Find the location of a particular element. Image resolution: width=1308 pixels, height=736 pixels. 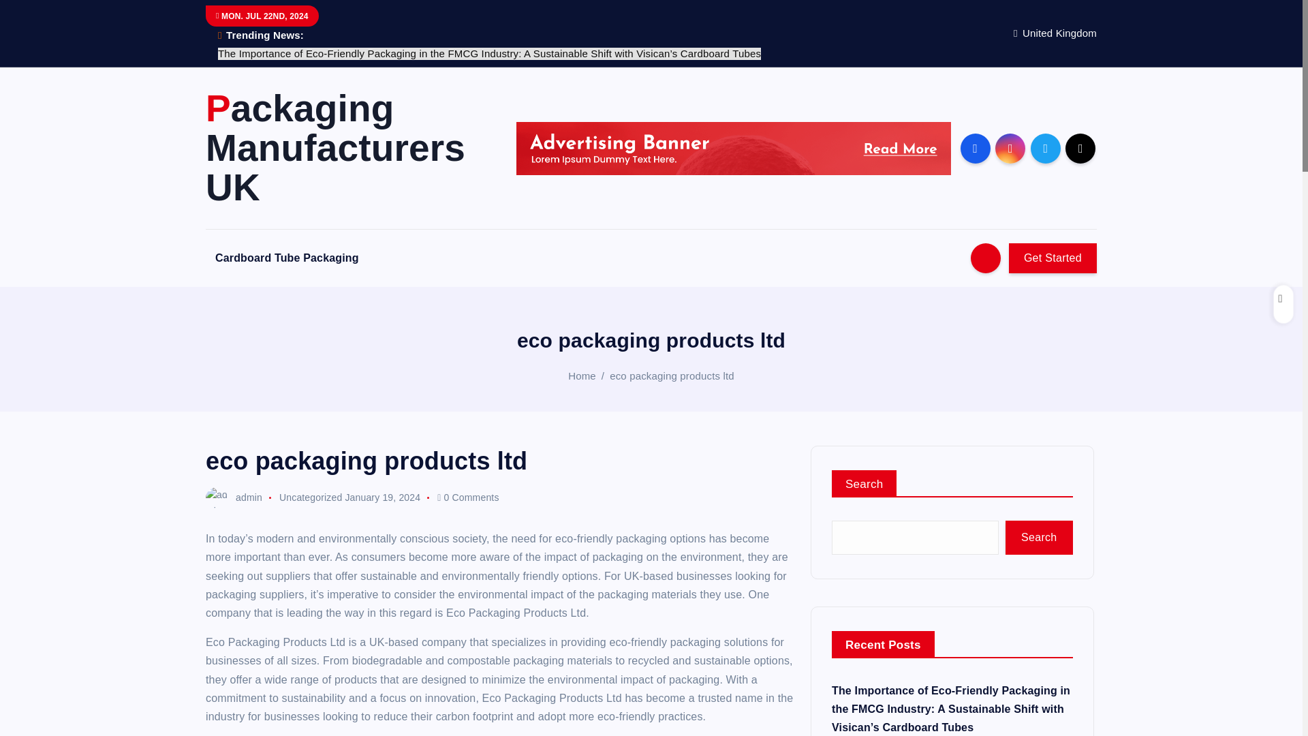

Search is located at coordinates (1039, 537).